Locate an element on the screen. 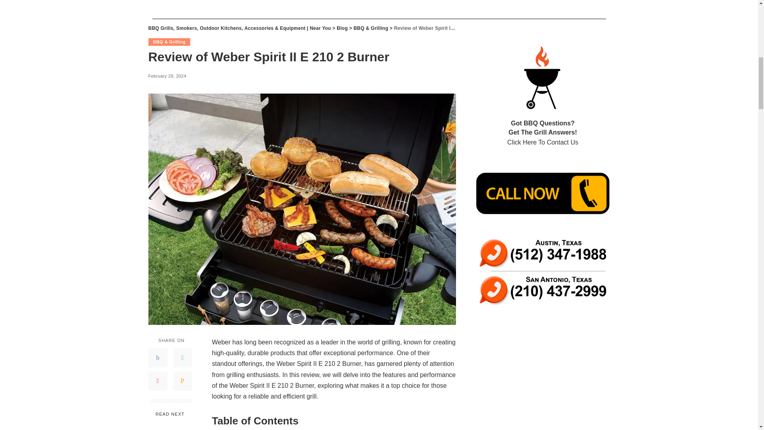  Blog is located at coordinates (342, 28).